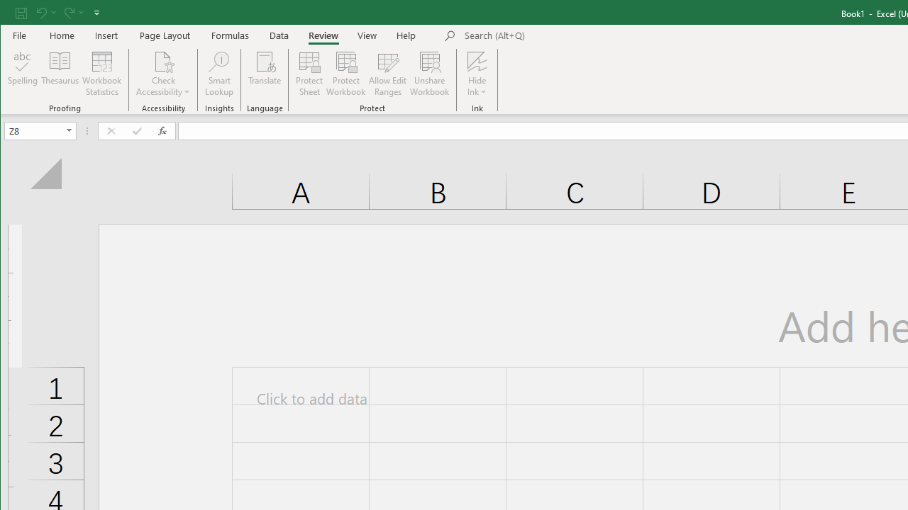  What do you see at coordinates (102, 74) in the screenshot?
I see `Workbook Statistics` at bounding box center [102, 74].